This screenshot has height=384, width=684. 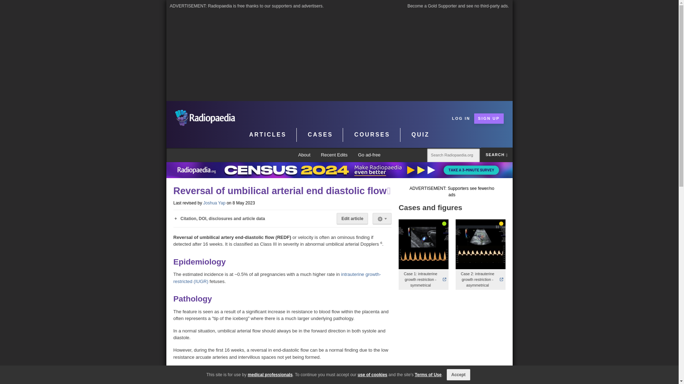 What do you see at coordinates (420, 135) in the screenshot?
I see `QUIZ` at bounding box center [420, 135].